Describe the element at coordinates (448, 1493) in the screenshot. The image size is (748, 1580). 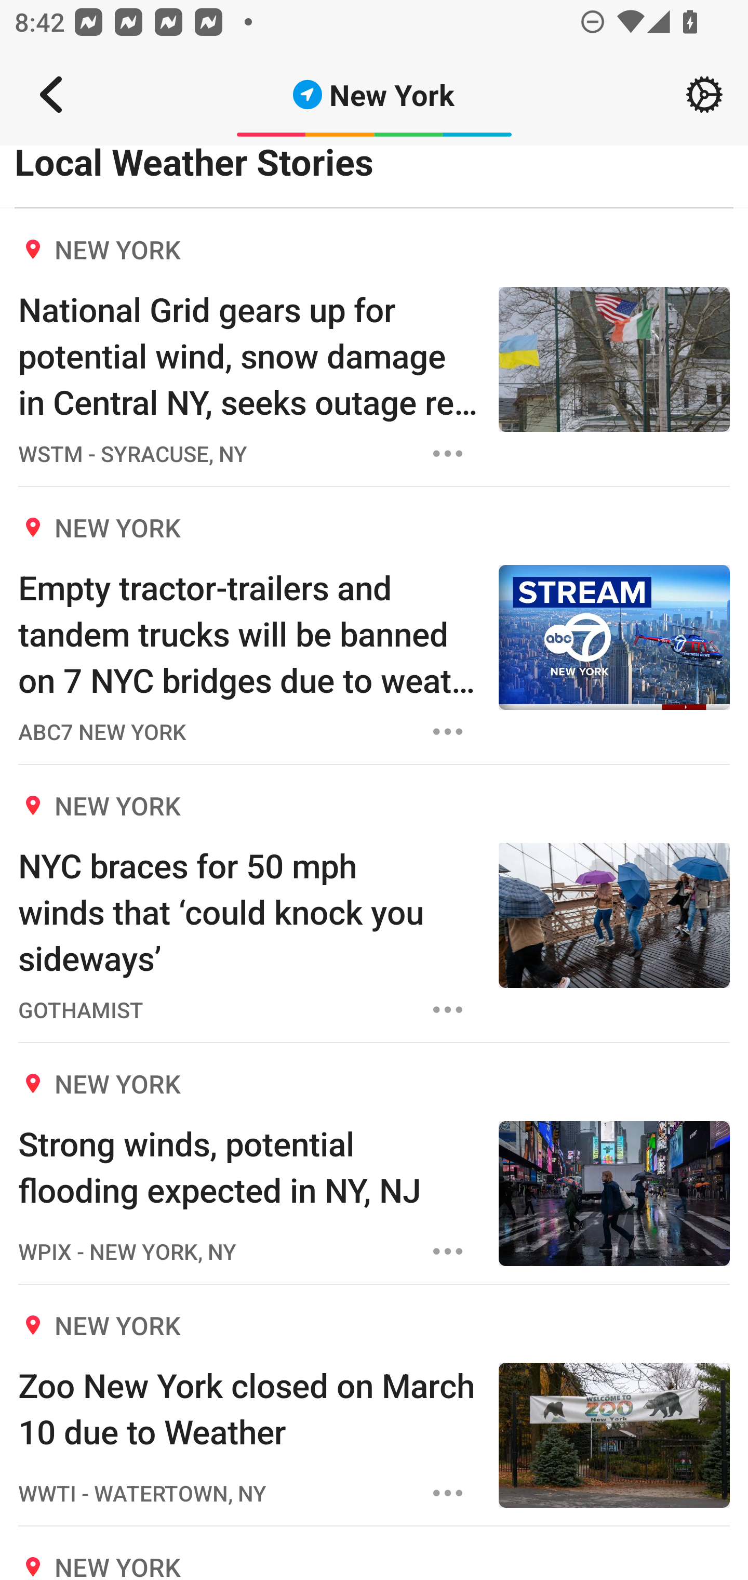
I see `Options` at that location.